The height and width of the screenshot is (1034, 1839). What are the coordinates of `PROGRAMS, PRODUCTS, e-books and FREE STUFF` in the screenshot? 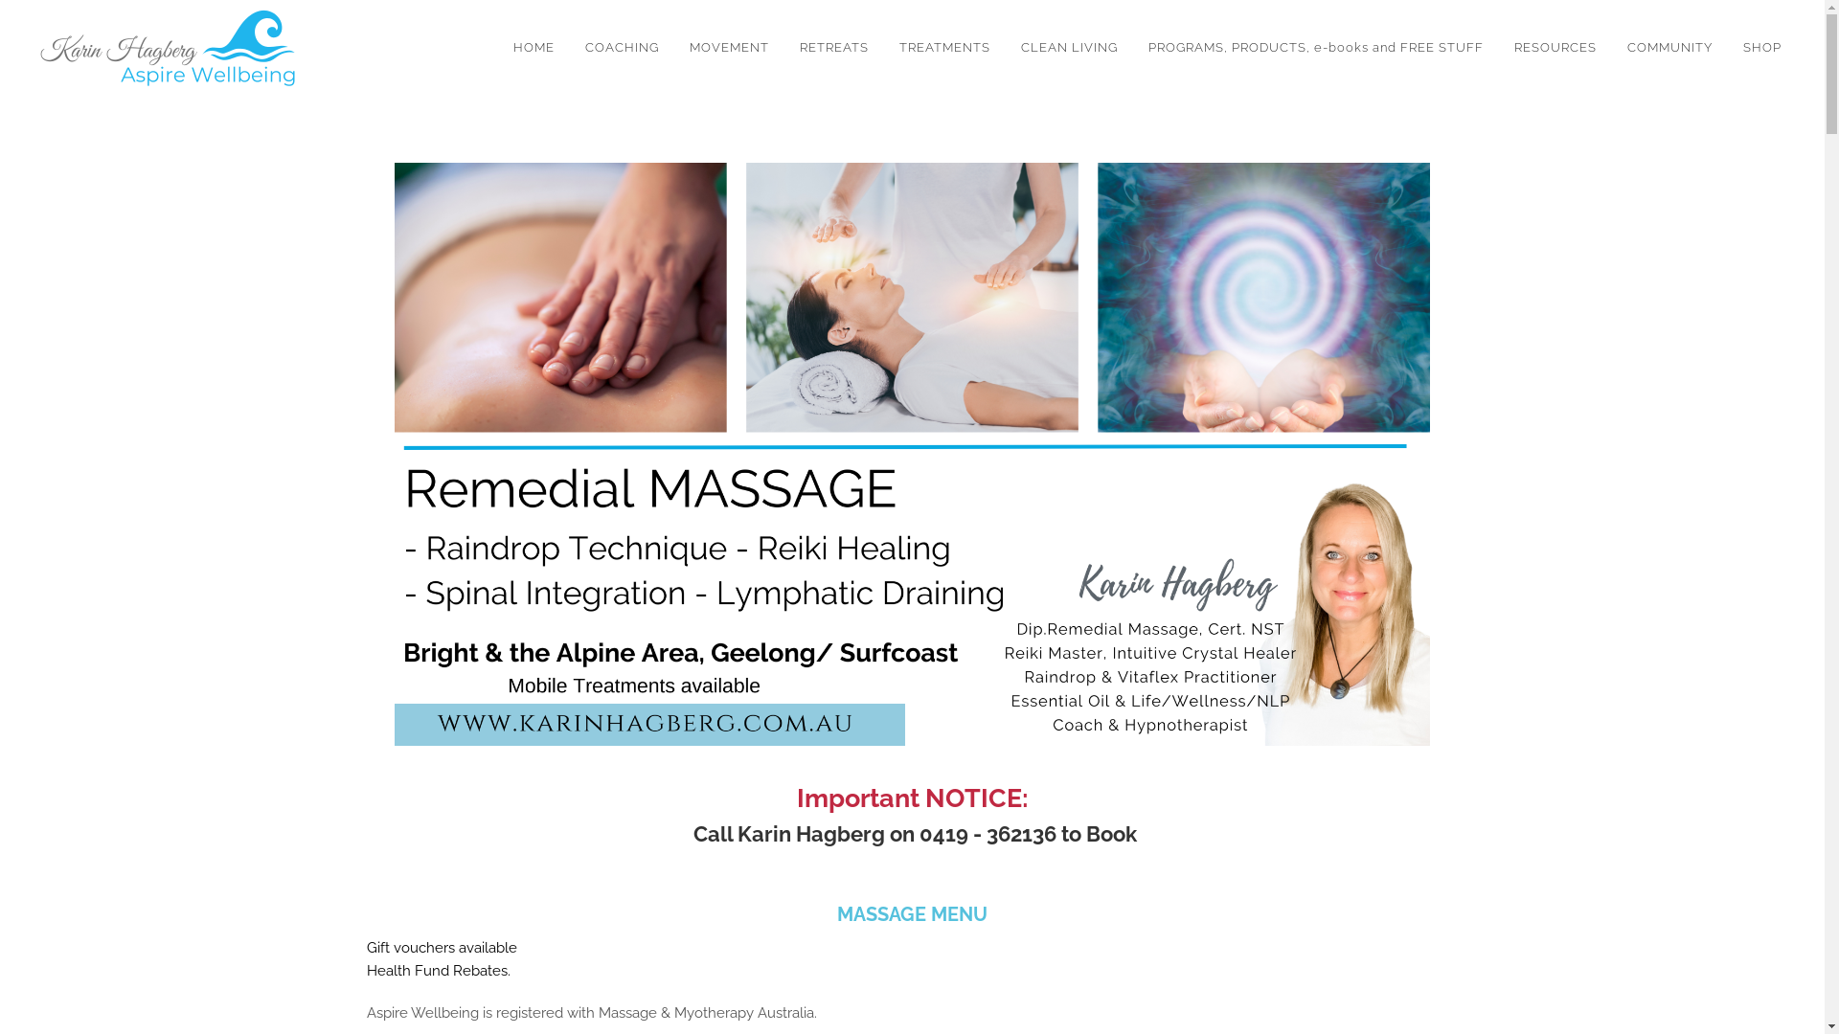 It's located at (1316, 48).